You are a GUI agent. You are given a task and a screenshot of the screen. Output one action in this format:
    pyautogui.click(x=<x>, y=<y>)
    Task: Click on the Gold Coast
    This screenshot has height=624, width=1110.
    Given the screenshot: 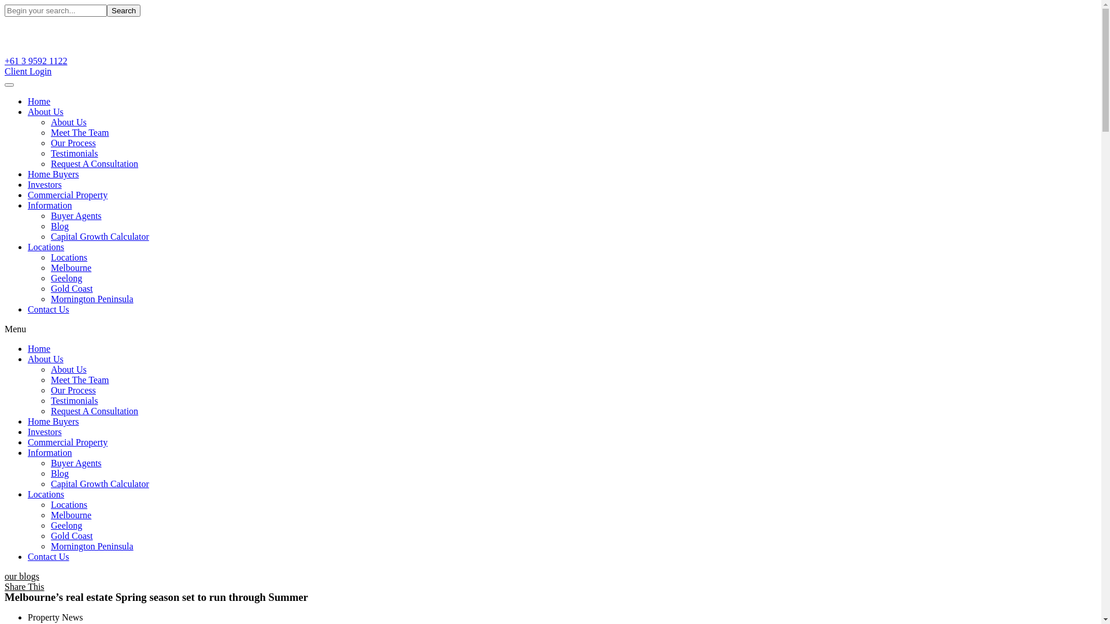 What is the action you would take?
    pyautogui.click(x=72, y=289)
    